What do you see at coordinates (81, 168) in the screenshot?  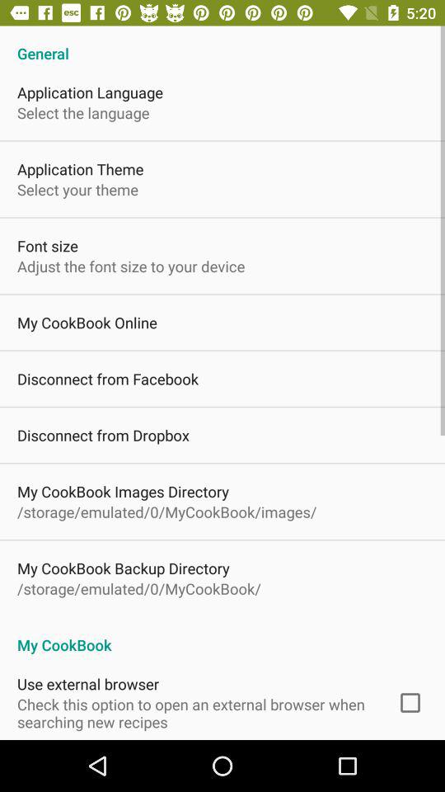 I see `choose the application theme` at bounding box center [81, 168].